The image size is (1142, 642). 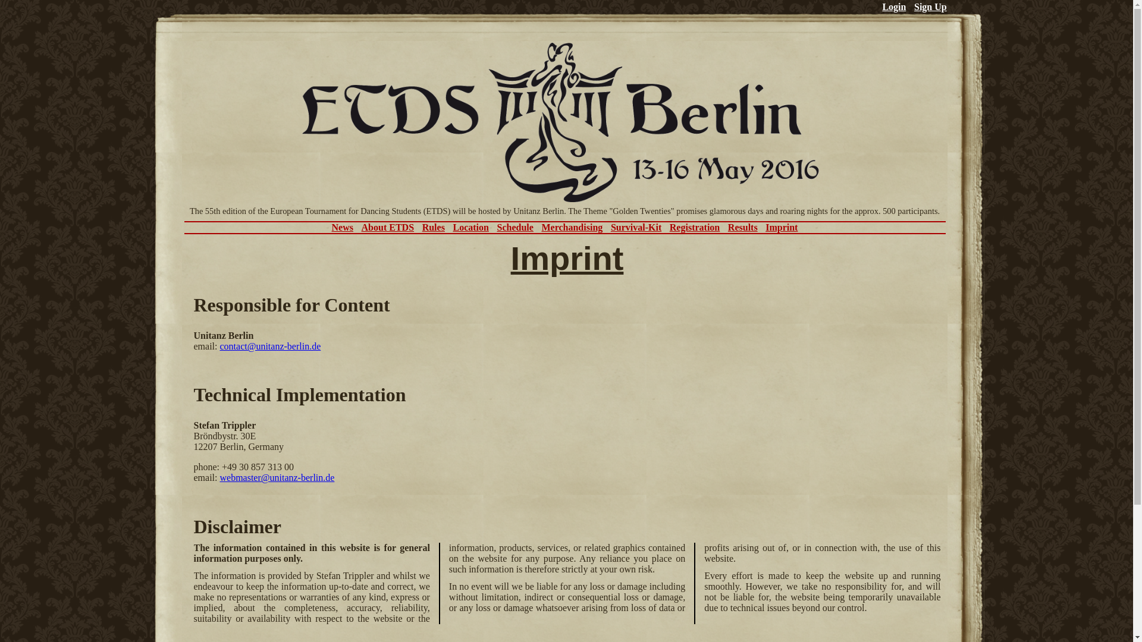 What do you see at coordinates (572, 227) in the screenshot?
I see `Merchandising` at bounding box center [572, 227].